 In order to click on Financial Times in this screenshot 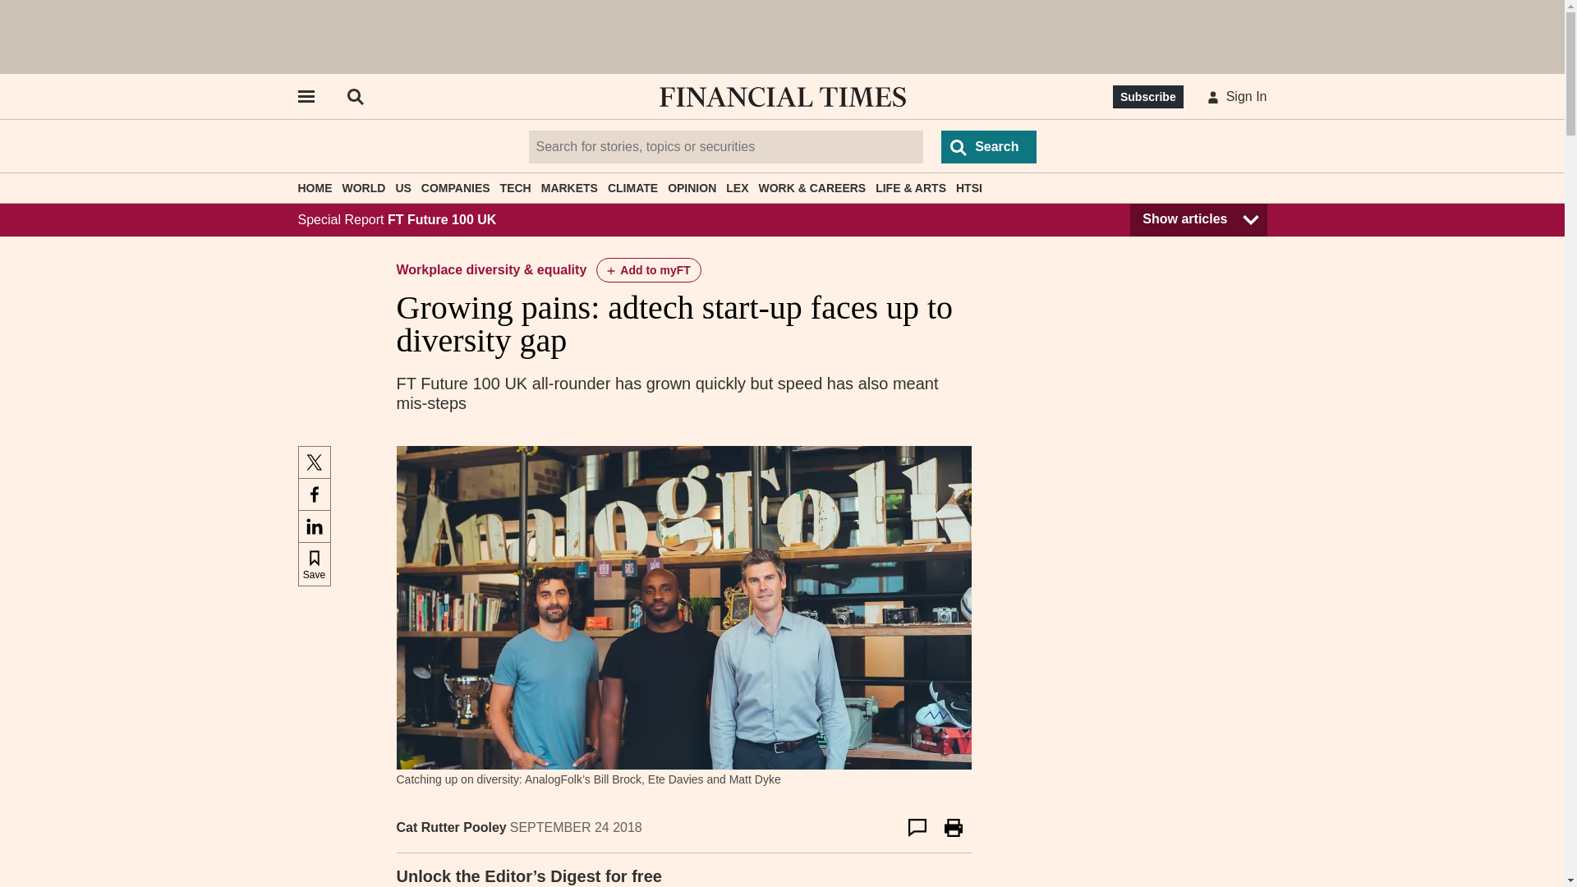, I will do `click(782, 96)`.